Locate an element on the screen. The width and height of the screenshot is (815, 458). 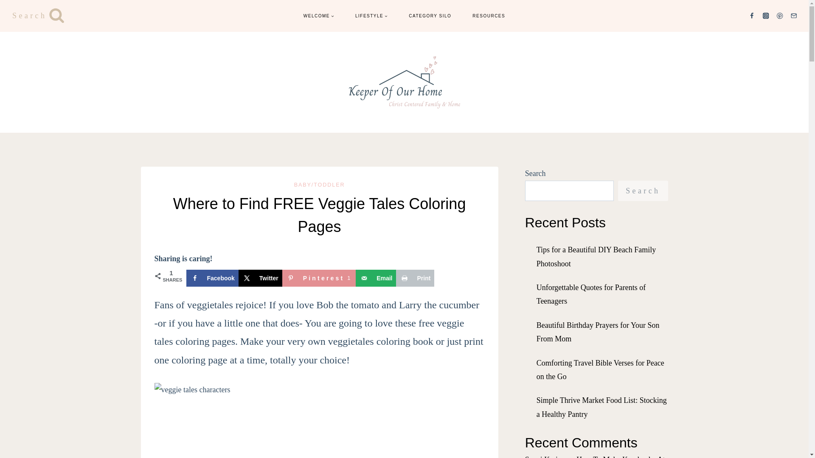
Email is located at coordinates (318, 278).